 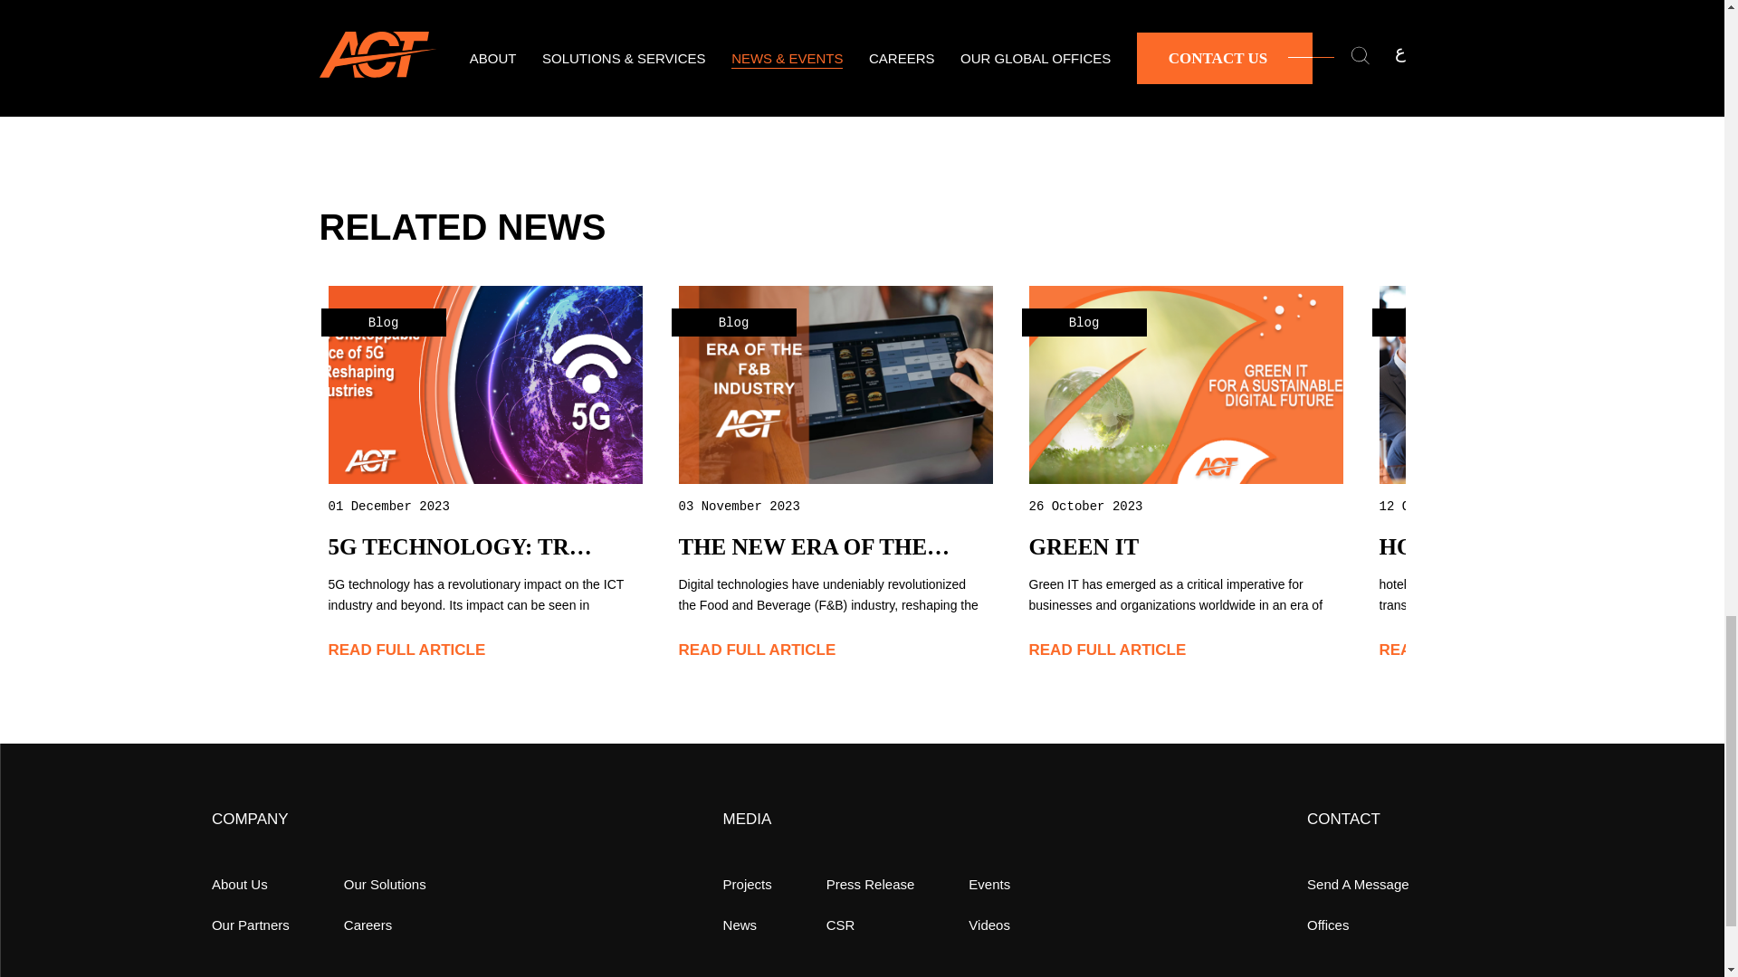 I want to click on Careers, so click(x=368, y=925).